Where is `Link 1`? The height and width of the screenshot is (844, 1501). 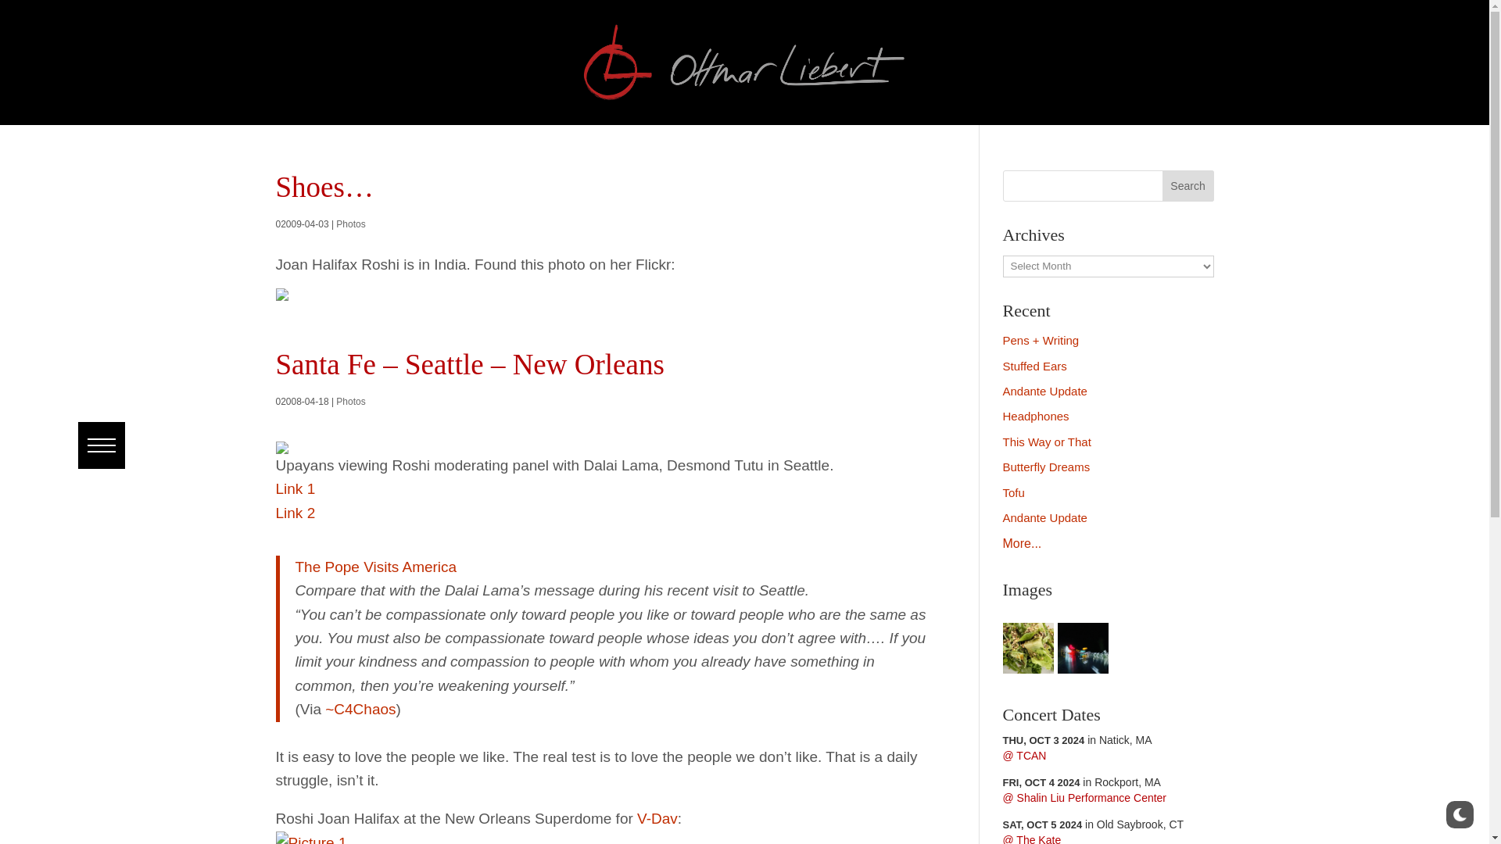
Link 1 is located at coordinates (295, 488).